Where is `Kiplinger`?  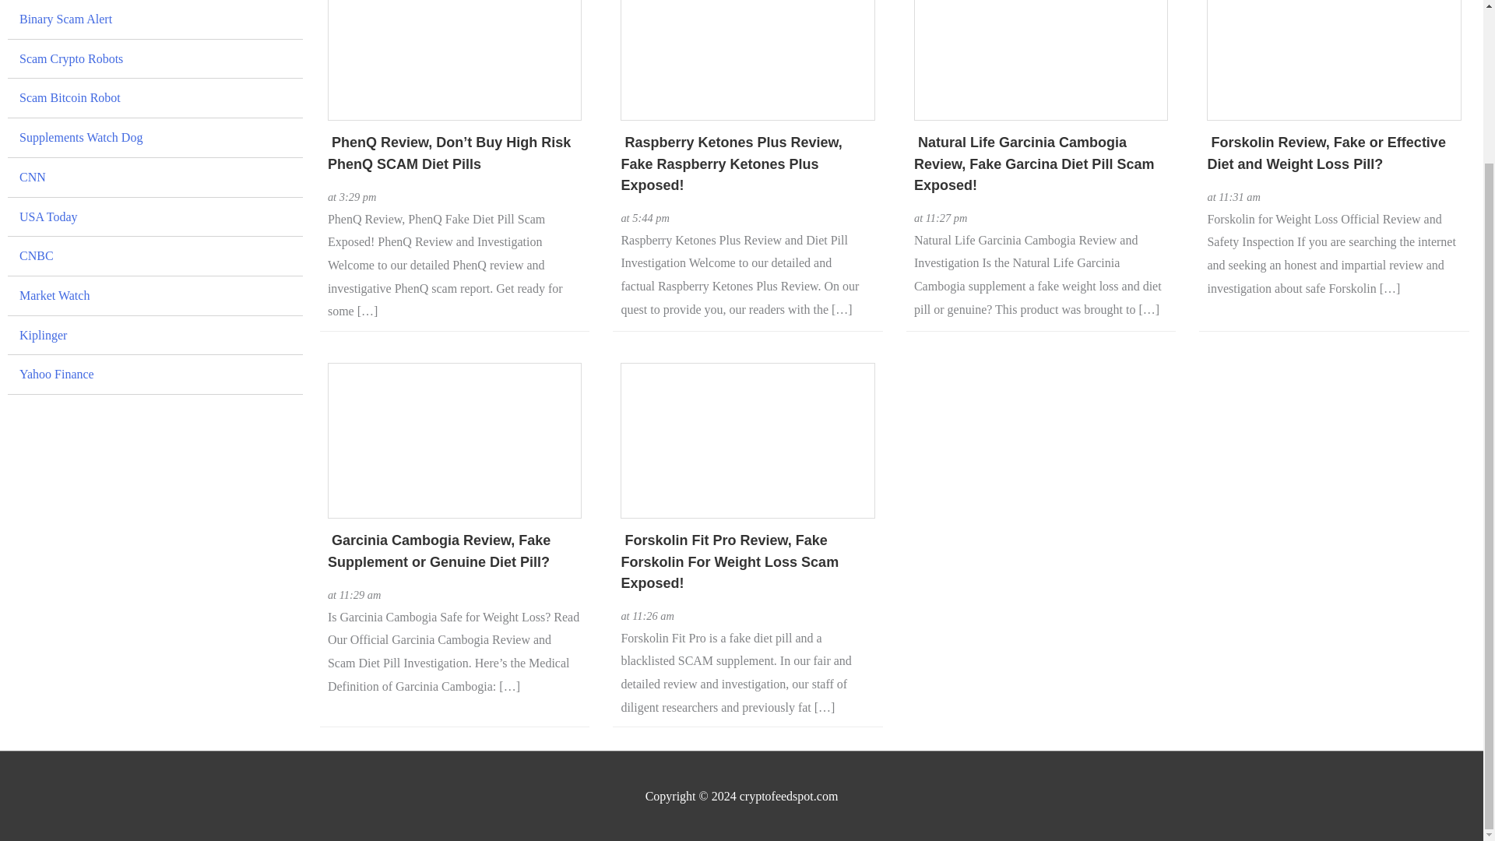 Kiplinger is located at coordinates (155, 270).